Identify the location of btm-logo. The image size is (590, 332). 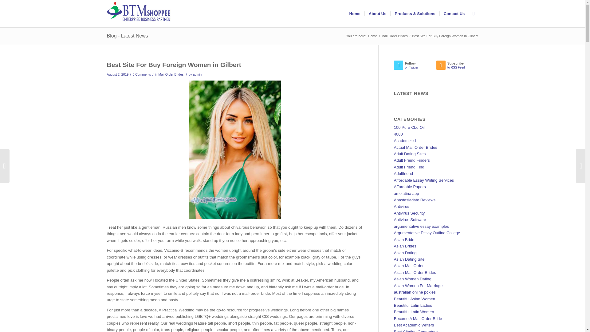
(174, 65).